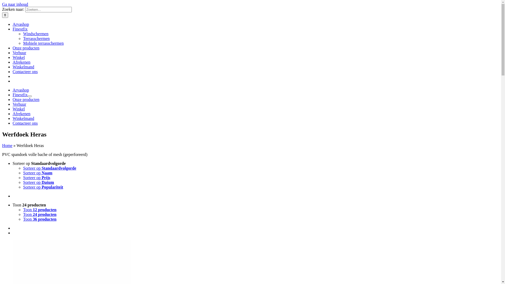  Describe the element at coordinates (22, 114) in the screenshot. I see `Afrekenen` at that location.